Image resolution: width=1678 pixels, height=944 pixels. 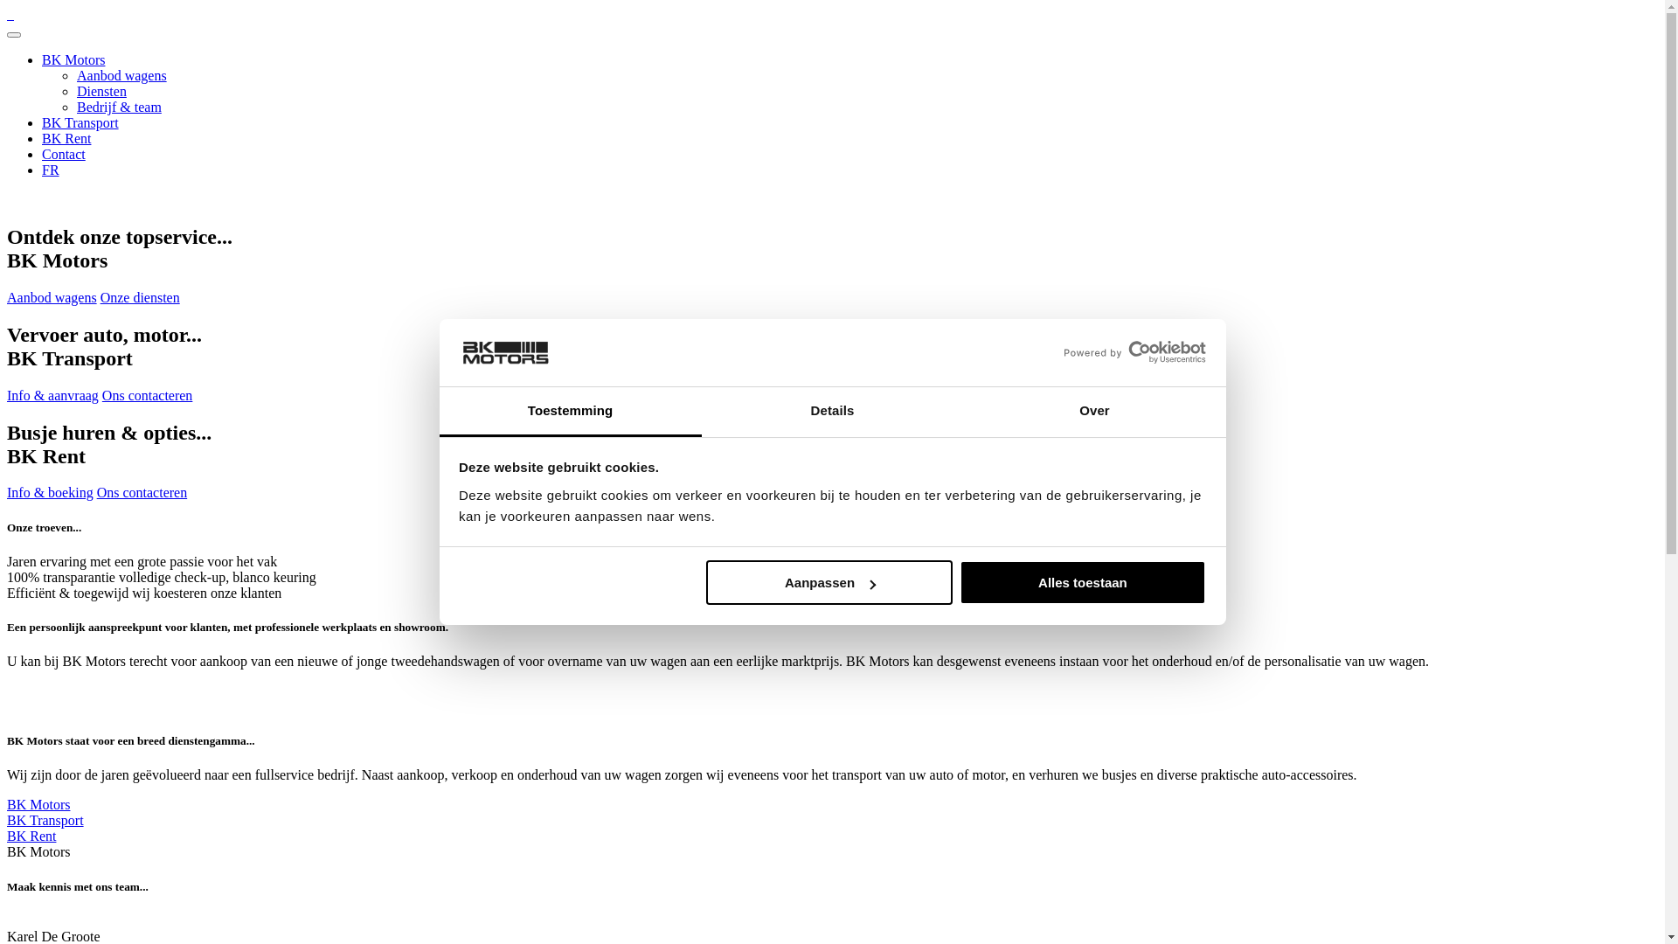 What do you see at coordinates (52, 395) in the screenshot?
I see `Info & aanvraag` at bounding box center [52, 395].